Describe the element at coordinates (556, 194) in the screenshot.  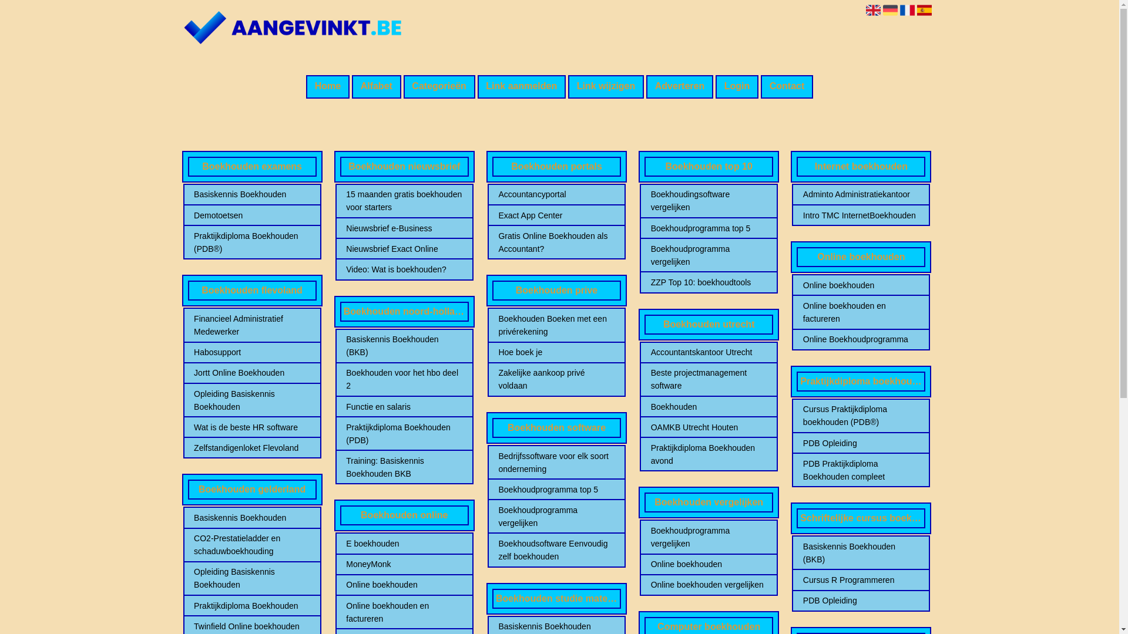
I see `Accountancyportal` at that location.